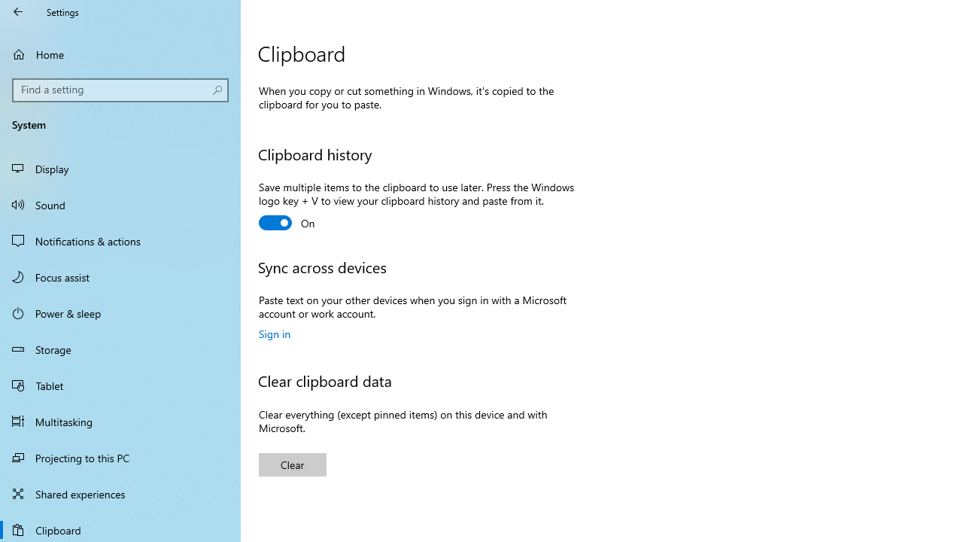 The image size is (963, 542). I want to click on Clear, so click(292, 464).